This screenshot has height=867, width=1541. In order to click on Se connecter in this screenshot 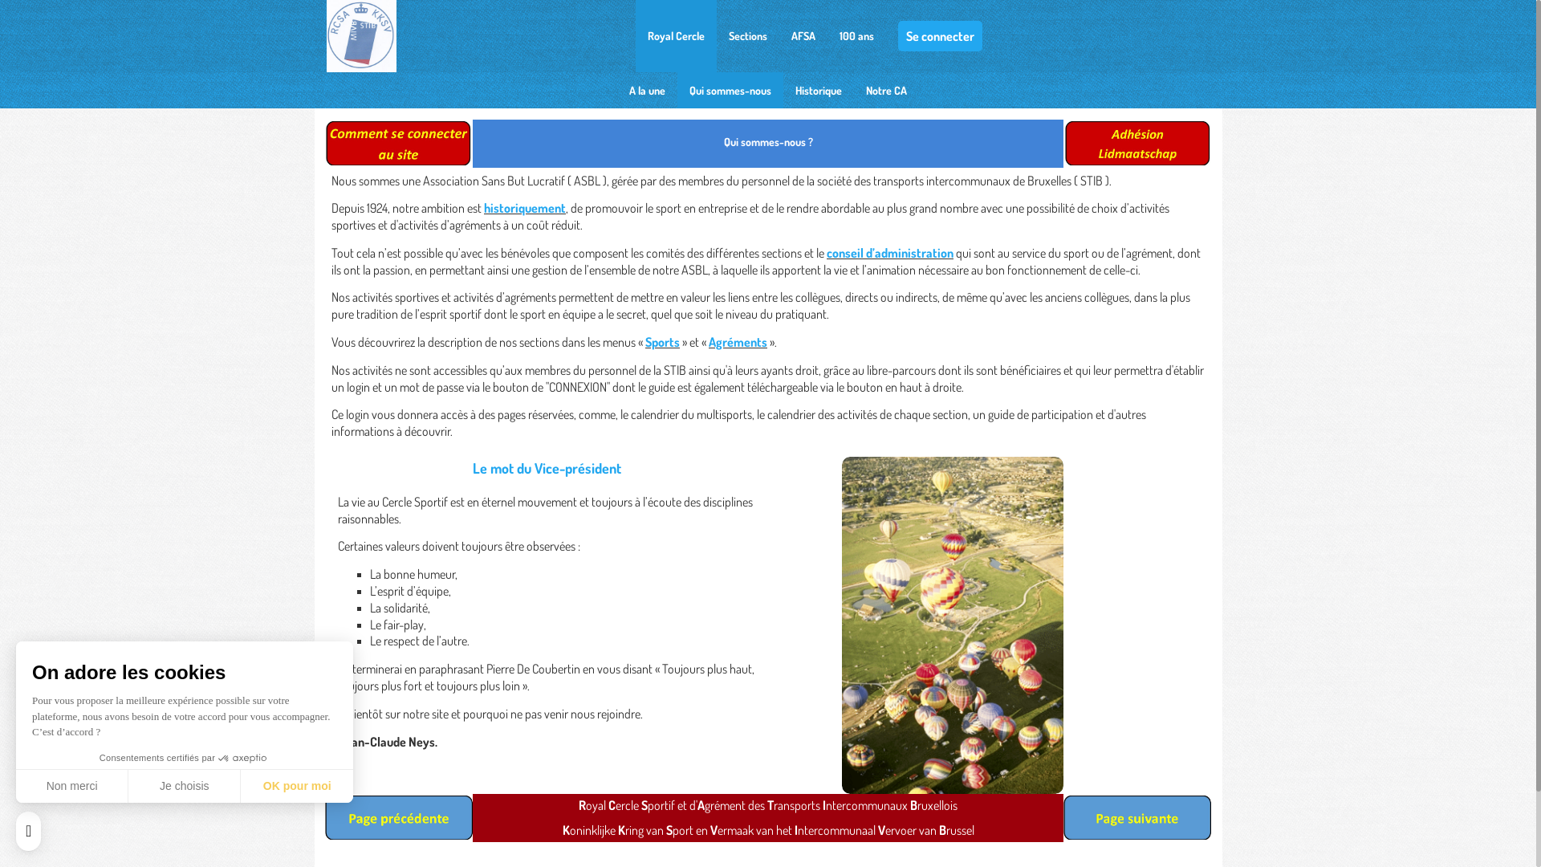, I will do `click(941, 36)`.